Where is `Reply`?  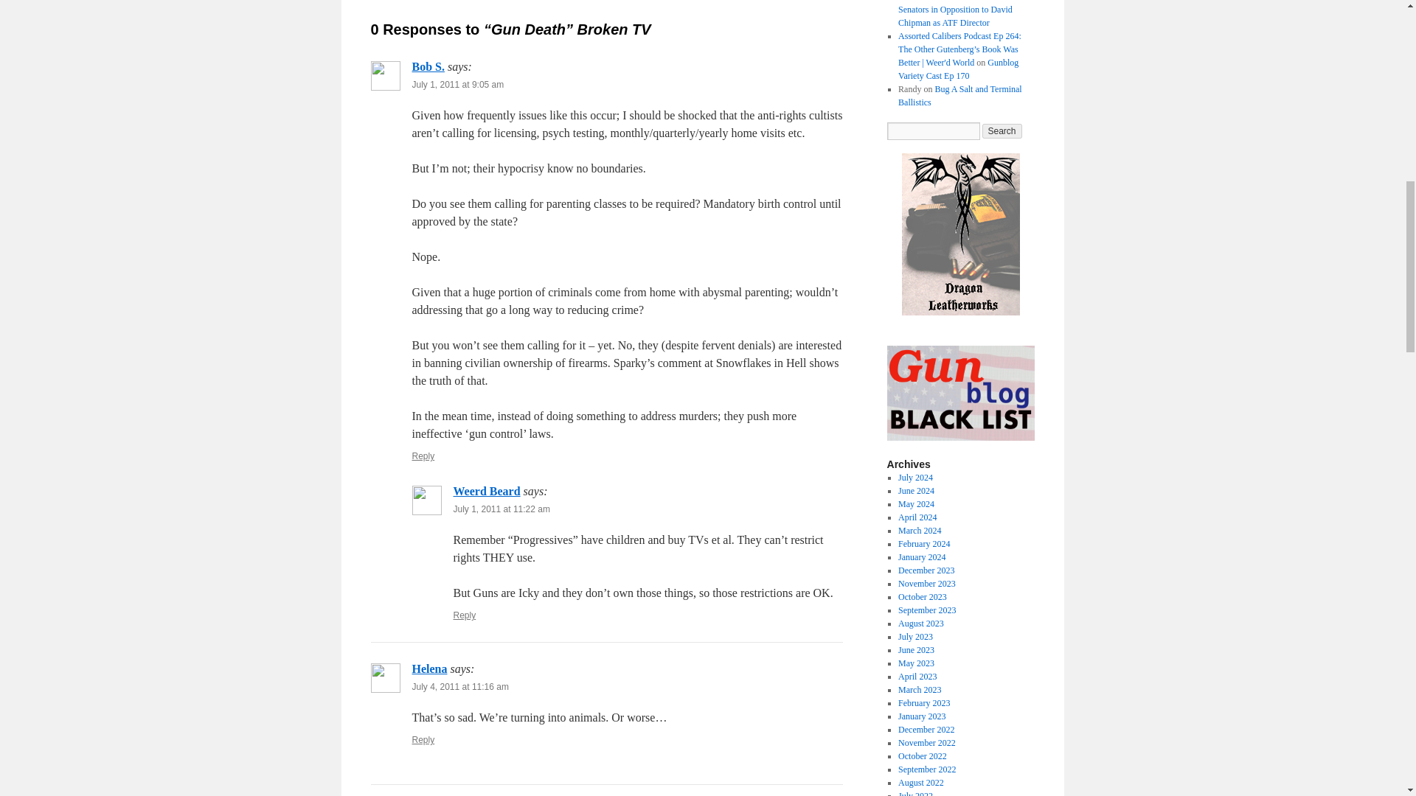 Reply is located at coordinates (423, 739).